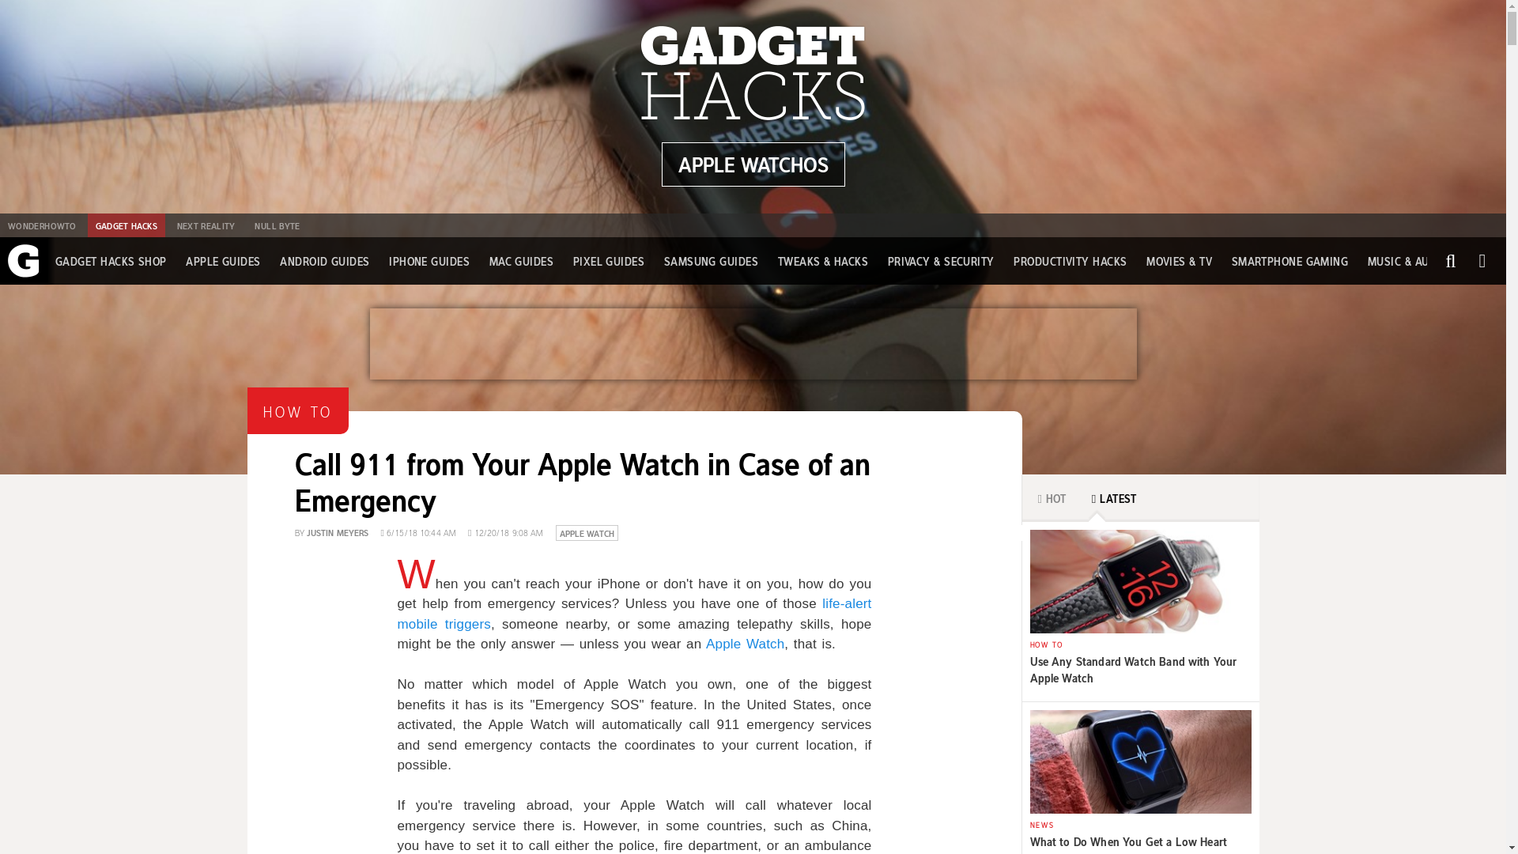 The image size is (1518, 854). What do you see at coordinates (587, 532) in the screenshot?
I see `APPLE WATCH` at bounding box center [587, 532].